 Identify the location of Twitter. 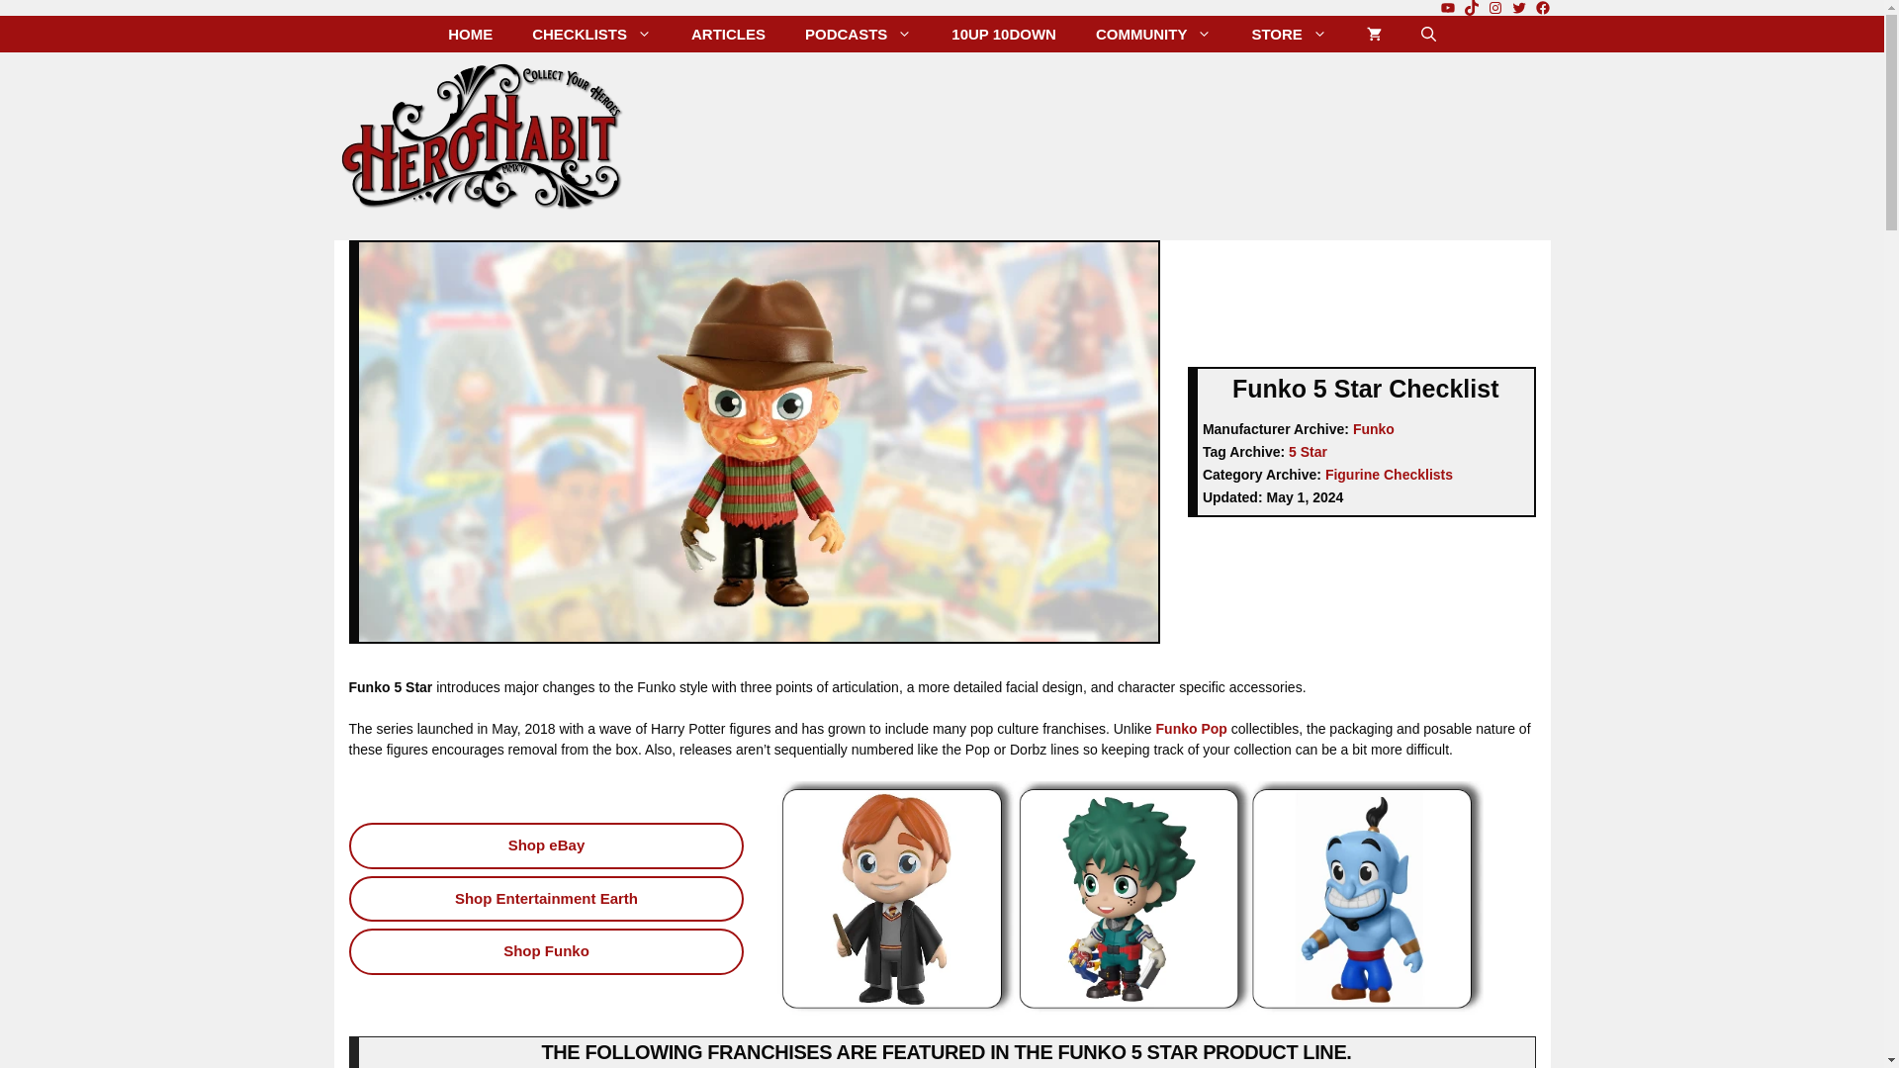
(1519, 8).